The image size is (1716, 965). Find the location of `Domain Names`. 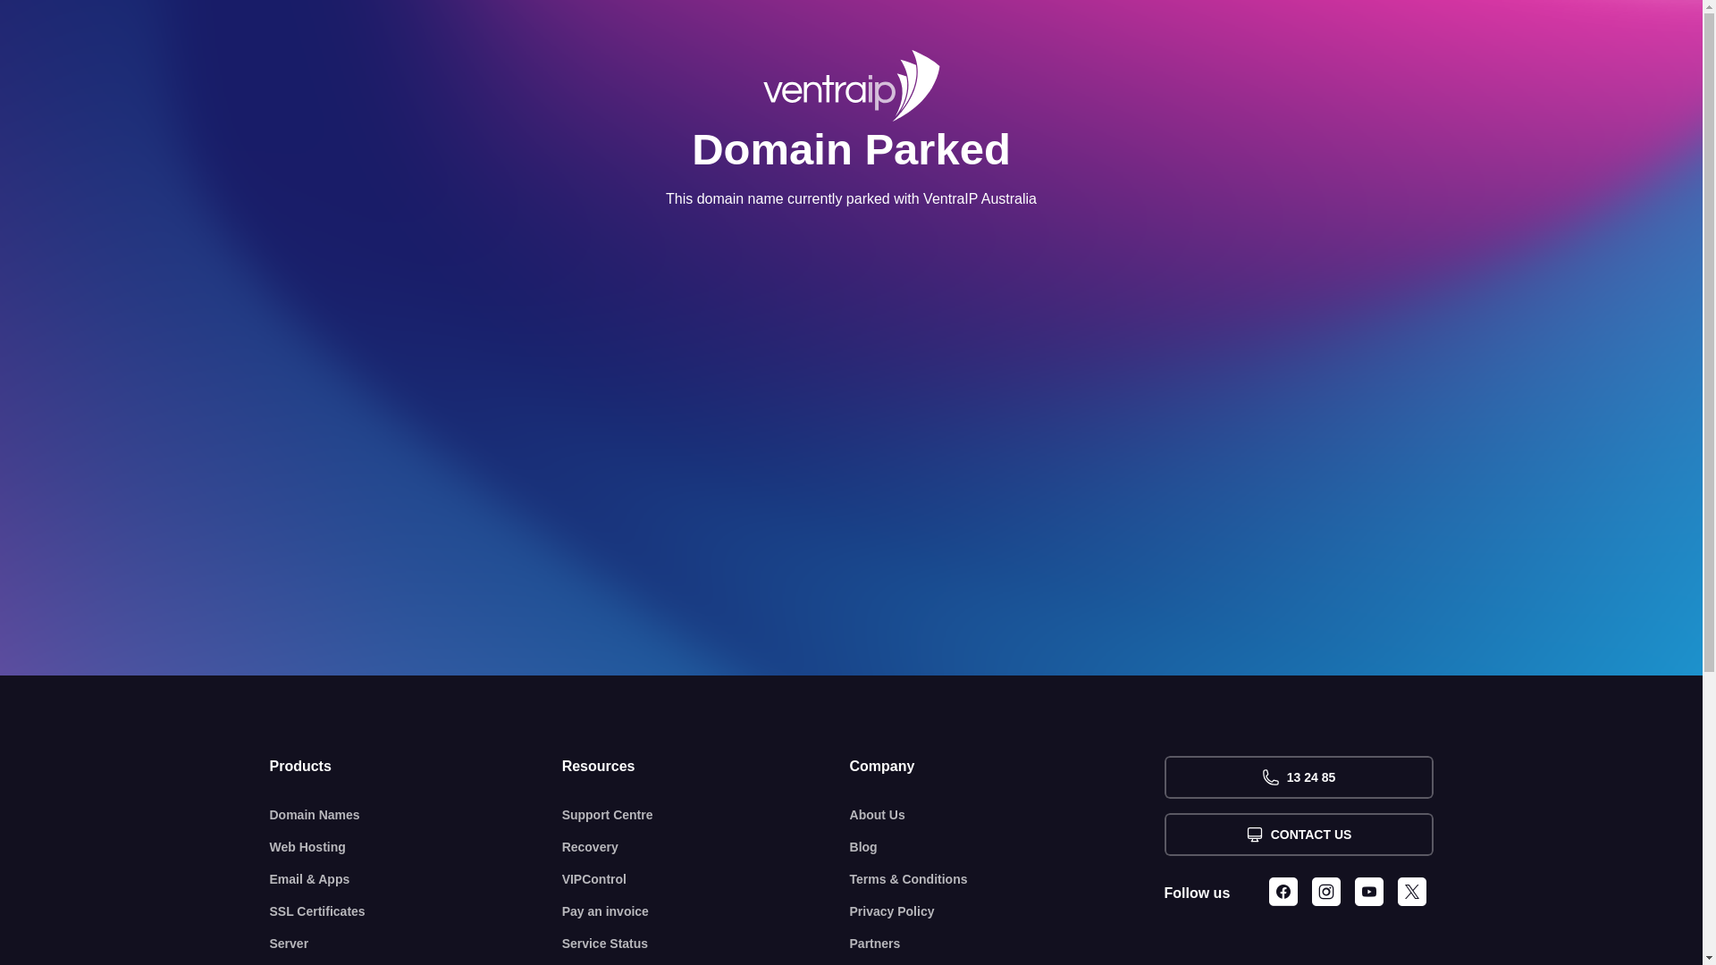

Domain Names is located at coordinates (416, 815).